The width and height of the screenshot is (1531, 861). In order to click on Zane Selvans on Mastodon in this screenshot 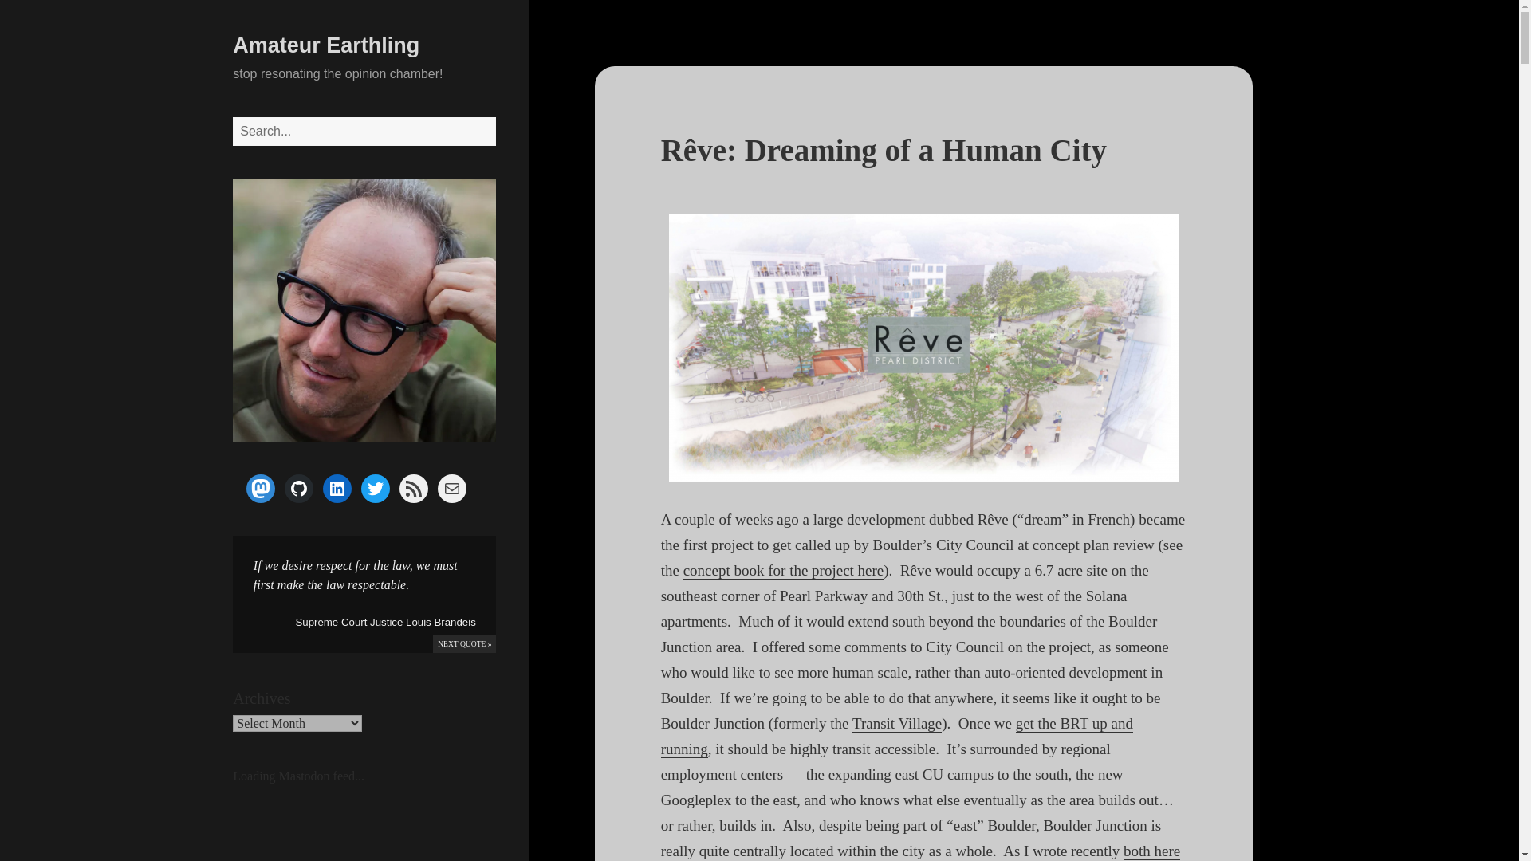, I will do `click(261, 488)`.